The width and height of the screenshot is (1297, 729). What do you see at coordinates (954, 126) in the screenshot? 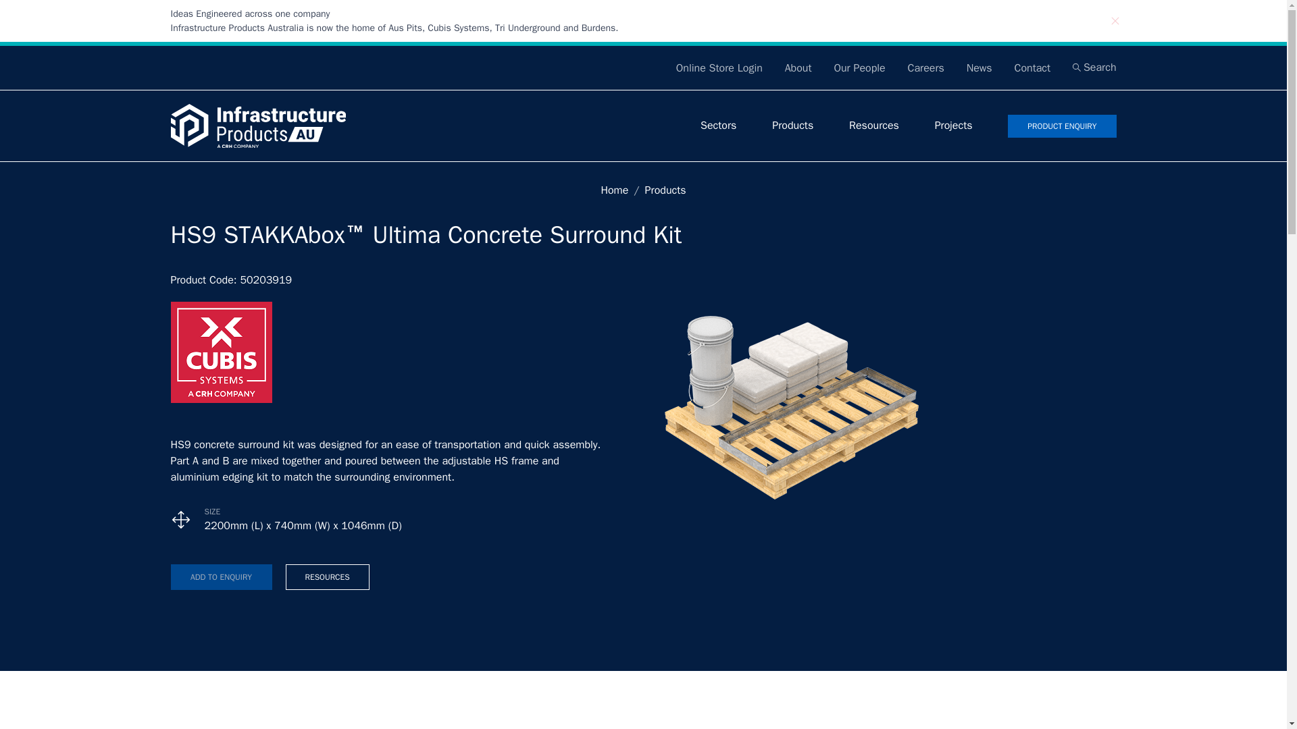
I see `Projects` at bounding box center [954, 126].